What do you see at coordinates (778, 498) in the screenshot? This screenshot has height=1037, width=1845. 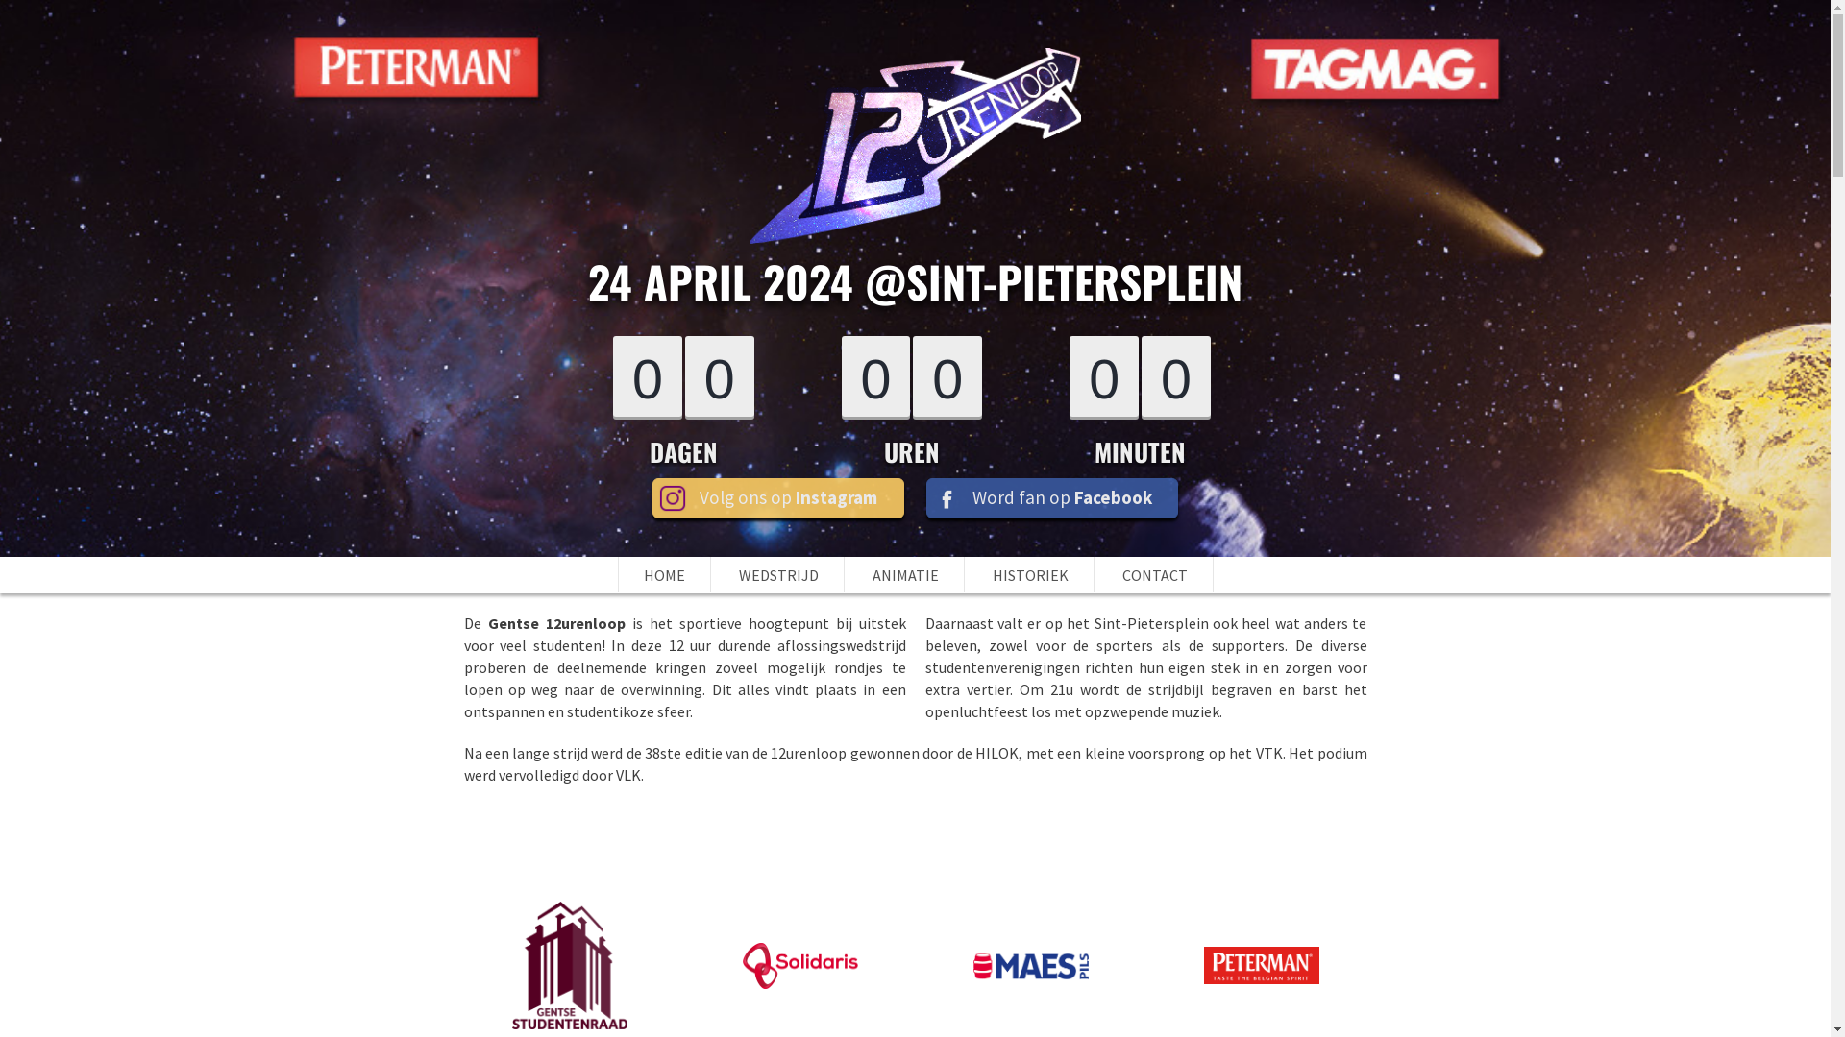 I see `Volg ons op Instagram` at bounding box center [778, 498].